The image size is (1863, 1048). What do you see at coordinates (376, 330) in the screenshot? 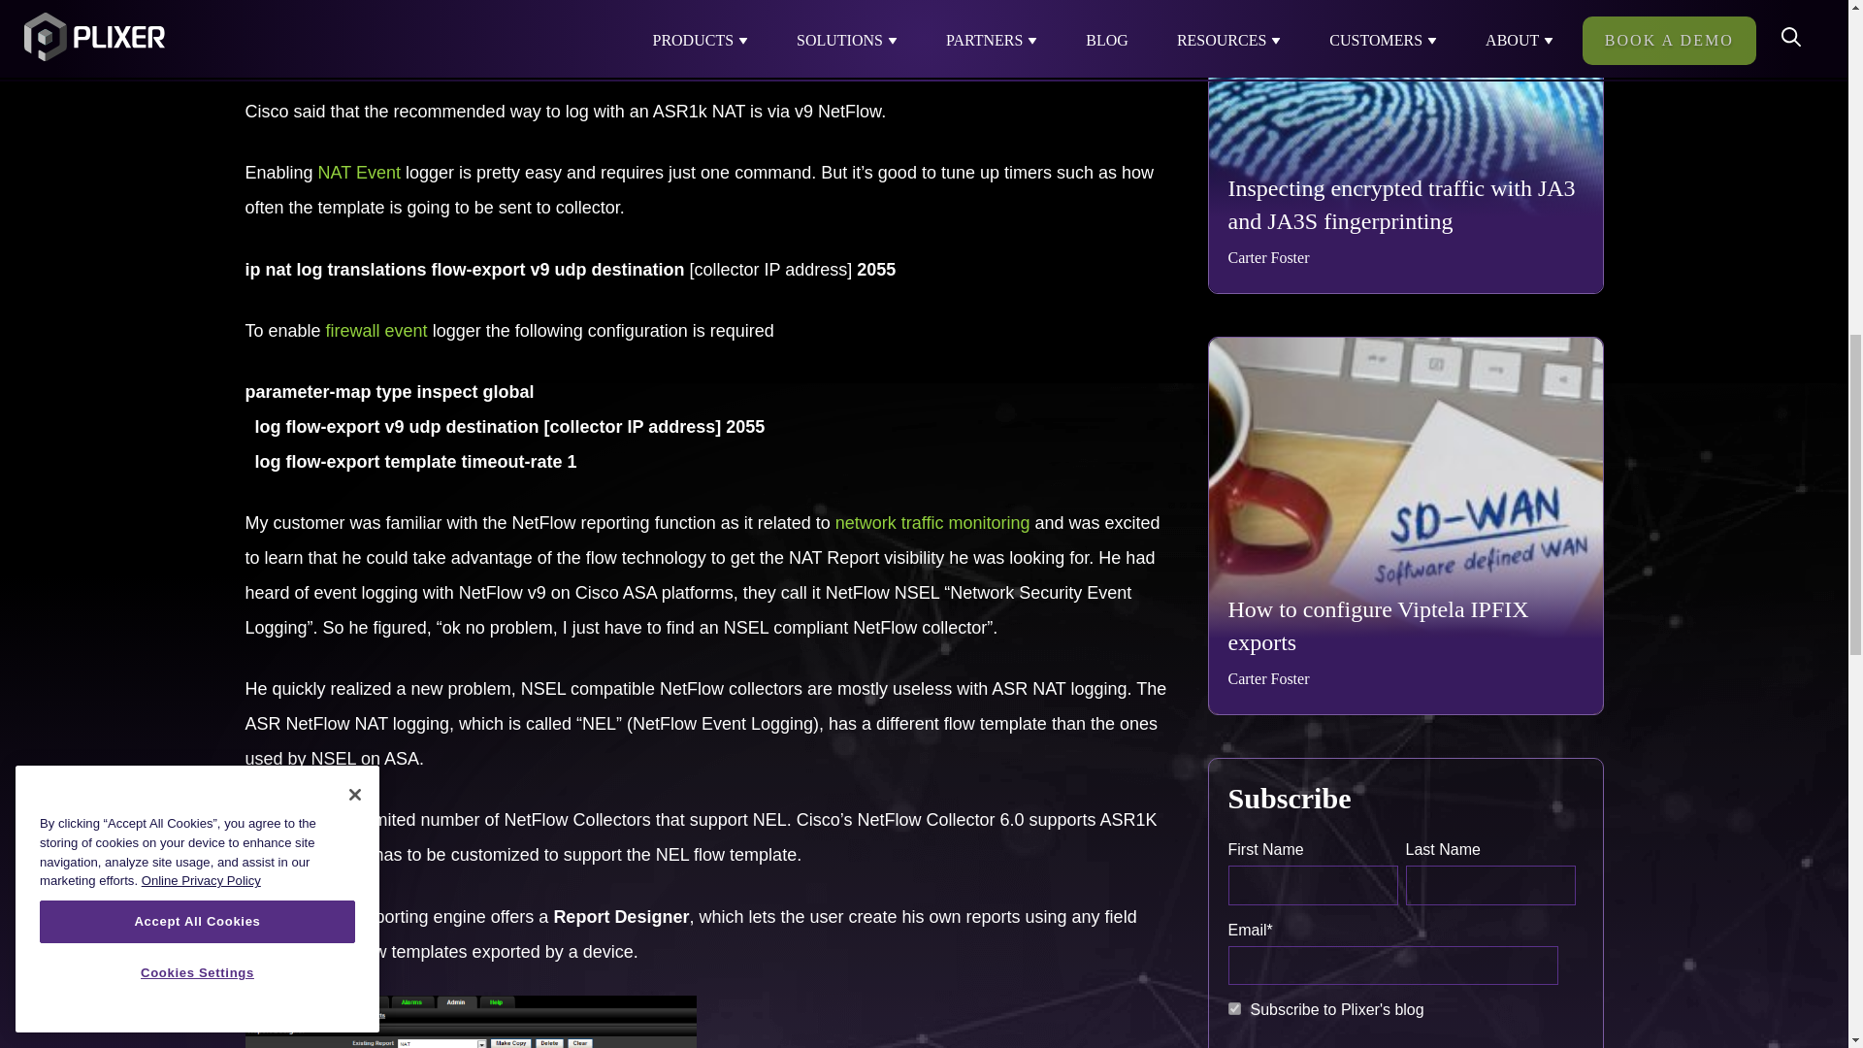
I see `Network Event Log Management: NetFlow Export ` at bounding box center [376, 330].